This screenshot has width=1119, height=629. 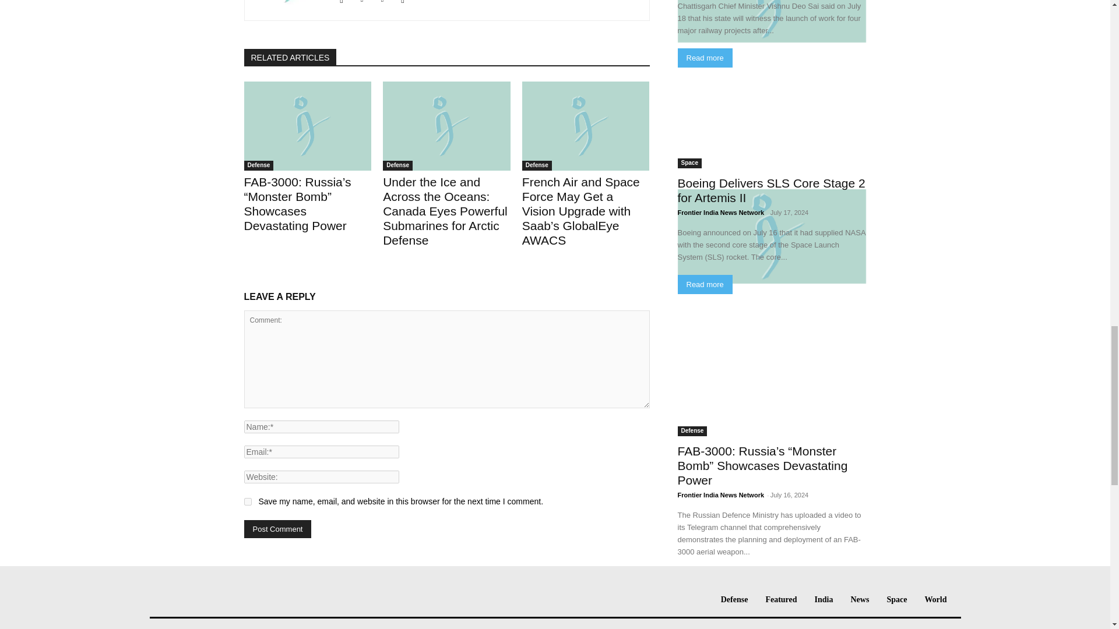 What do you see at coordinates (247, 502) in the screenshot?
I see `yes` at bounding box center [247, 502].